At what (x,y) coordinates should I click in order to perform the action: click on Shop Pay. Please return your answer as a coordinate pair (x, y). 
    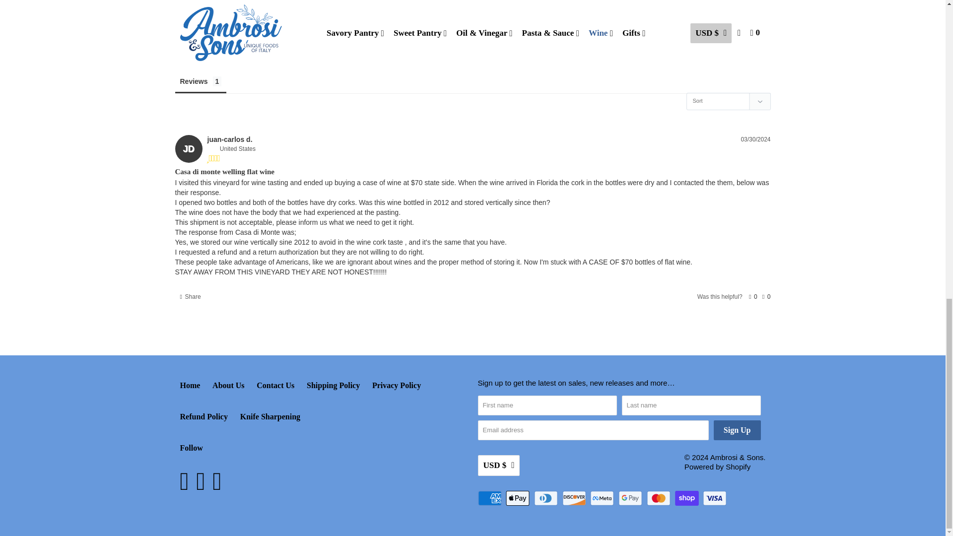
    Looking at the image, I should click on (687, 498).